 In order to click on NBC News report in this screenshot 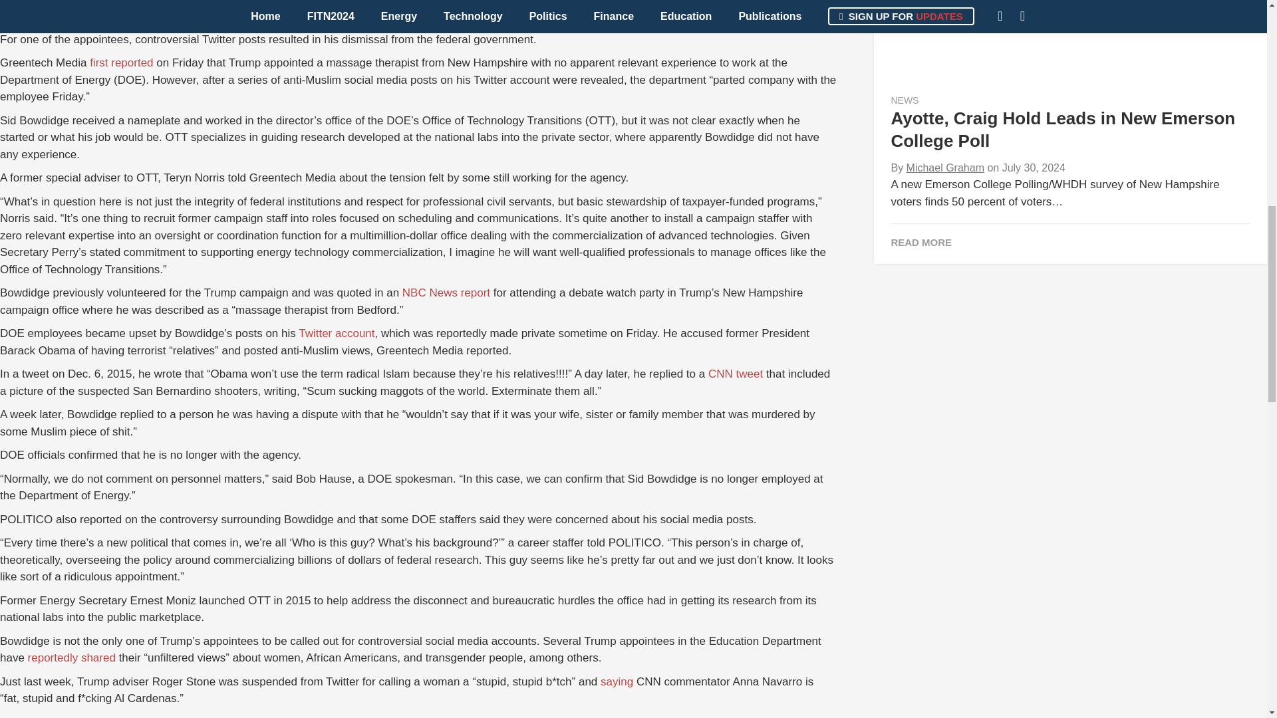, I will do `click(446, 293)`.